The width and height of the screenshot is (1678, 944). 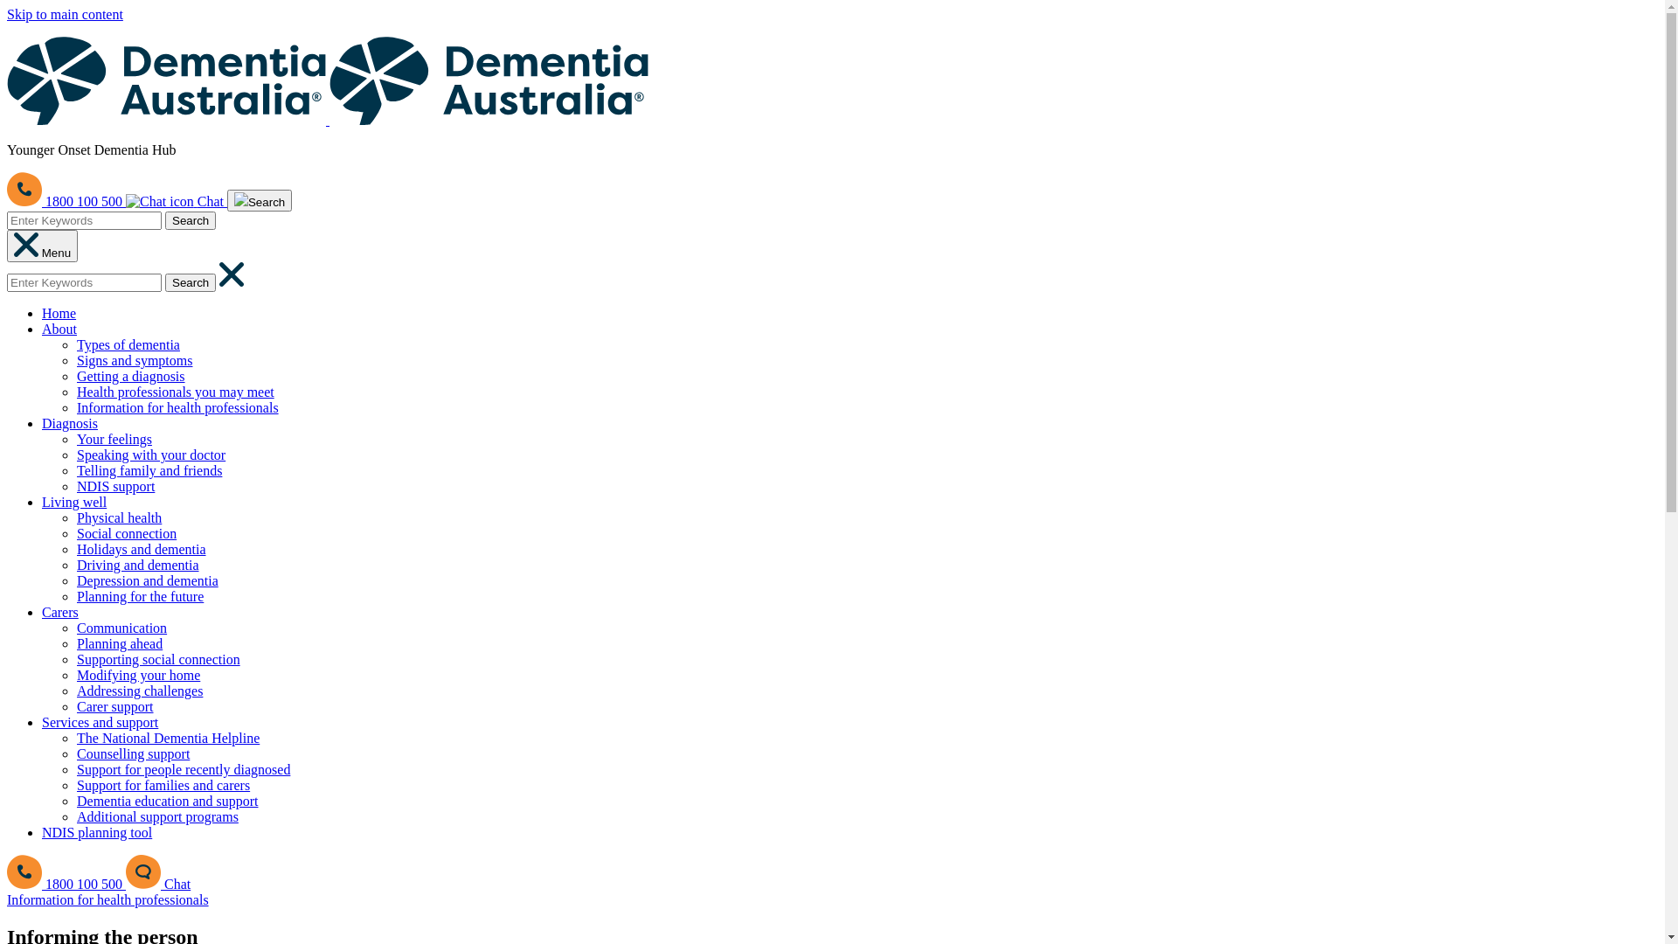 What do you see at coordinates (191, 283) in the screenshot?
I see `Search` at bounding box center [191, 283].